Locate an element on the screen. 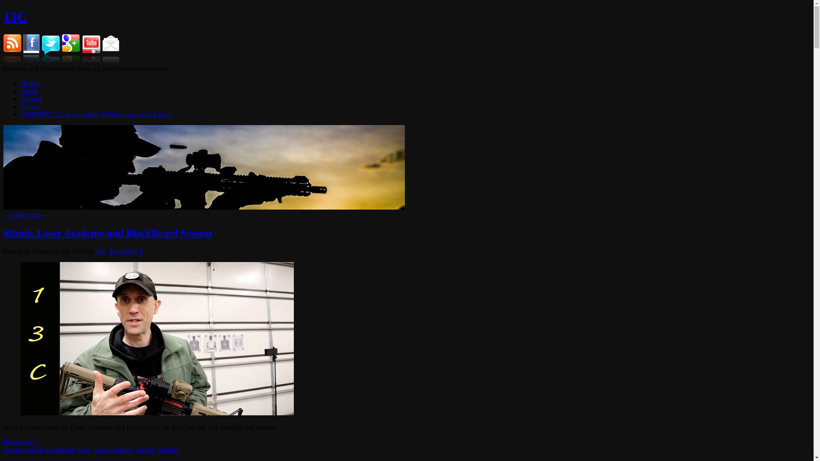 This screenshot has width=820, height=461. Permalink is located at coordinates (124, 251).